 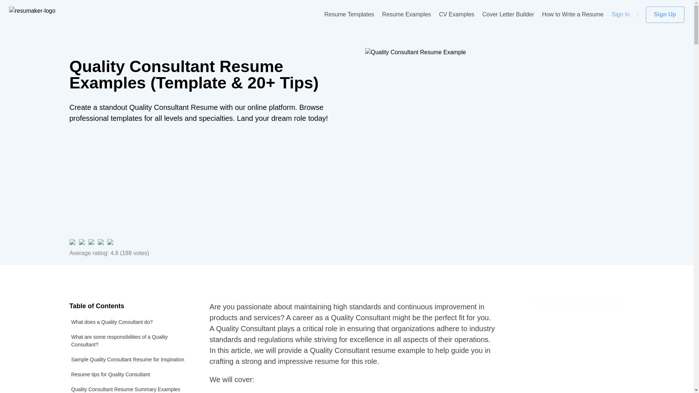 I want to click on Resume tips for Quality Consultant, so click(x=130, y=374).